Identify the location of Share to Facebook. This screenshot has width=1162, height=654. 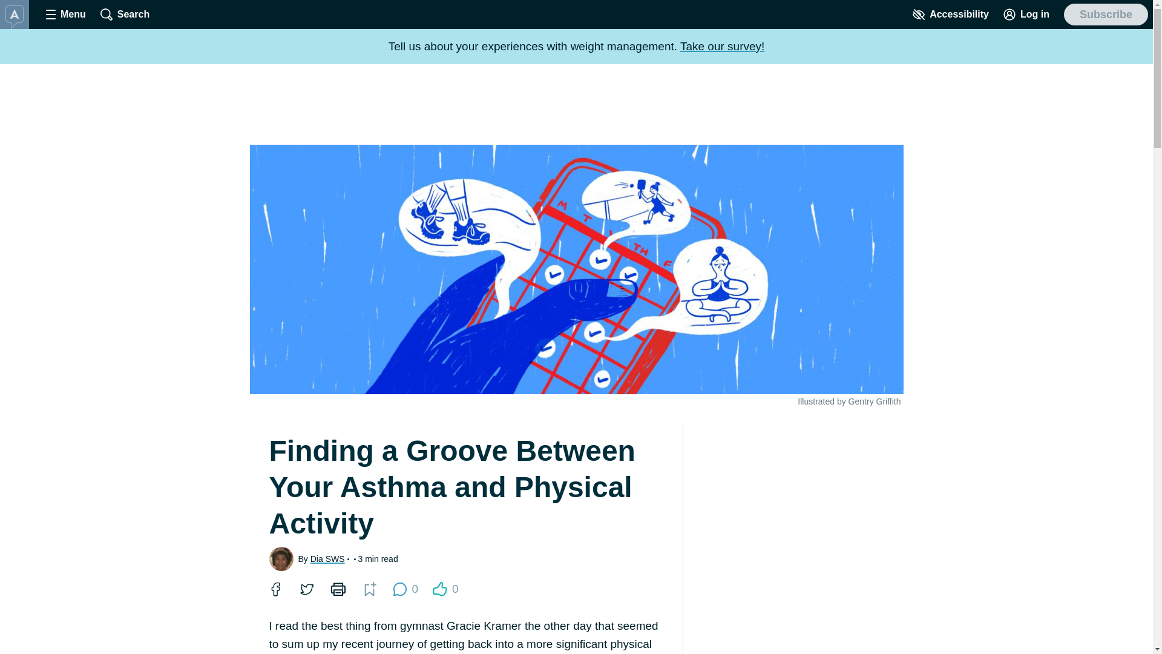
(65, 15).